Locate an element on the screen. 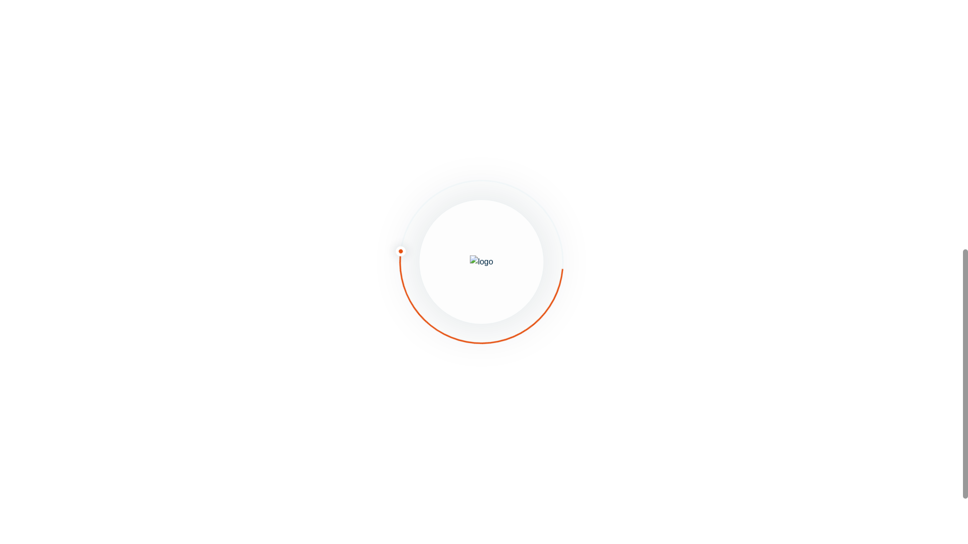  Blog is located at coordinates (346, 430).